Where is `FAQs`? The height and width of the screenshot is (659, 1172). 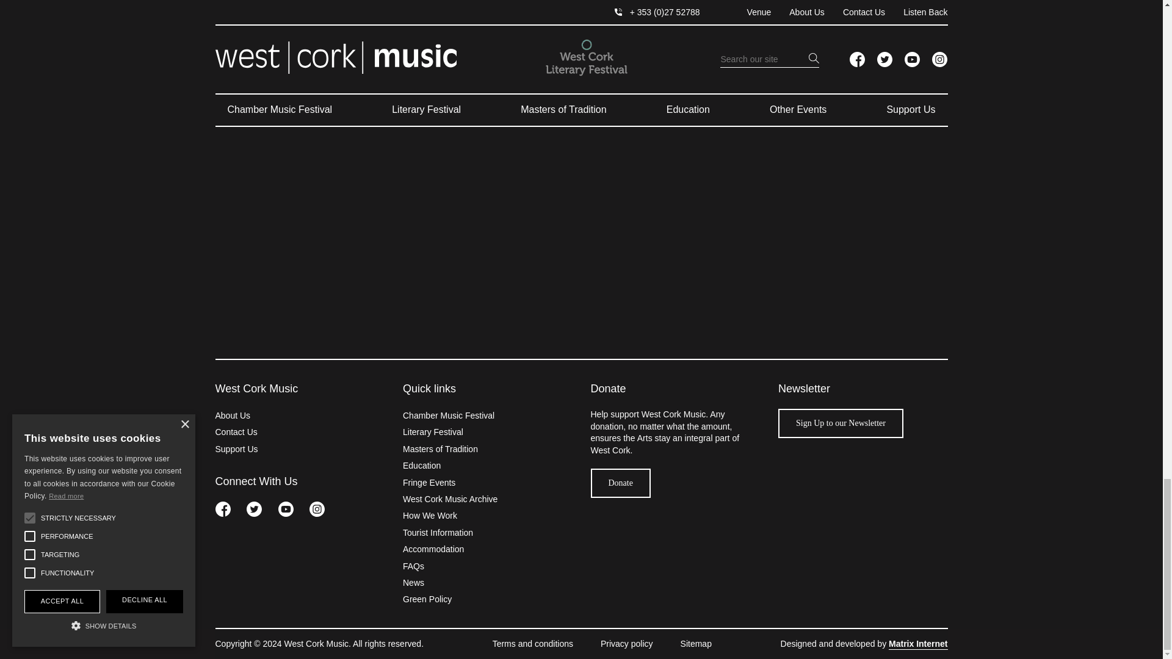 FAQs is located at coordinates (581, 37).